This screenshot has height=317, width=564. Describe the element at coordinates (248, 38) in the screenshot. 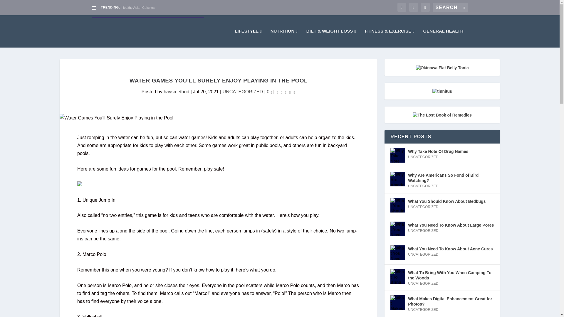

I see `LIFESTYLE` at that location.